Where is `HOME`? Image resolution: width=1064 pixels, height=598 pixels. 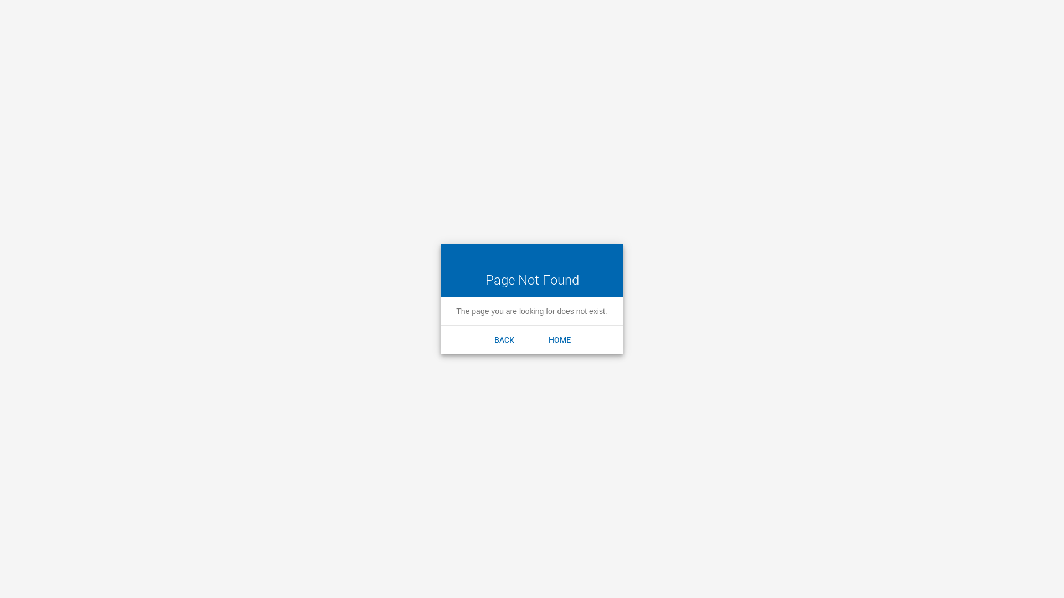
HOME is located at coordinates (560, 340).